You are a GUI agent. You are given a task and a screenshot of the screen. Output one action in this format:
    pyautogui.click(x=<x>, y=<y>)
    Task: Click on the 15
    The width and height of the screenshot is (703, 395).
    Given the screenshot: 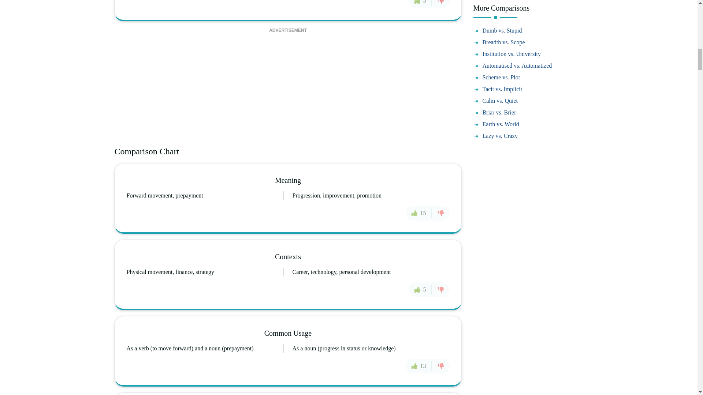 What is the action you would take?
    pyautogui.click(x=419, y=213)
    